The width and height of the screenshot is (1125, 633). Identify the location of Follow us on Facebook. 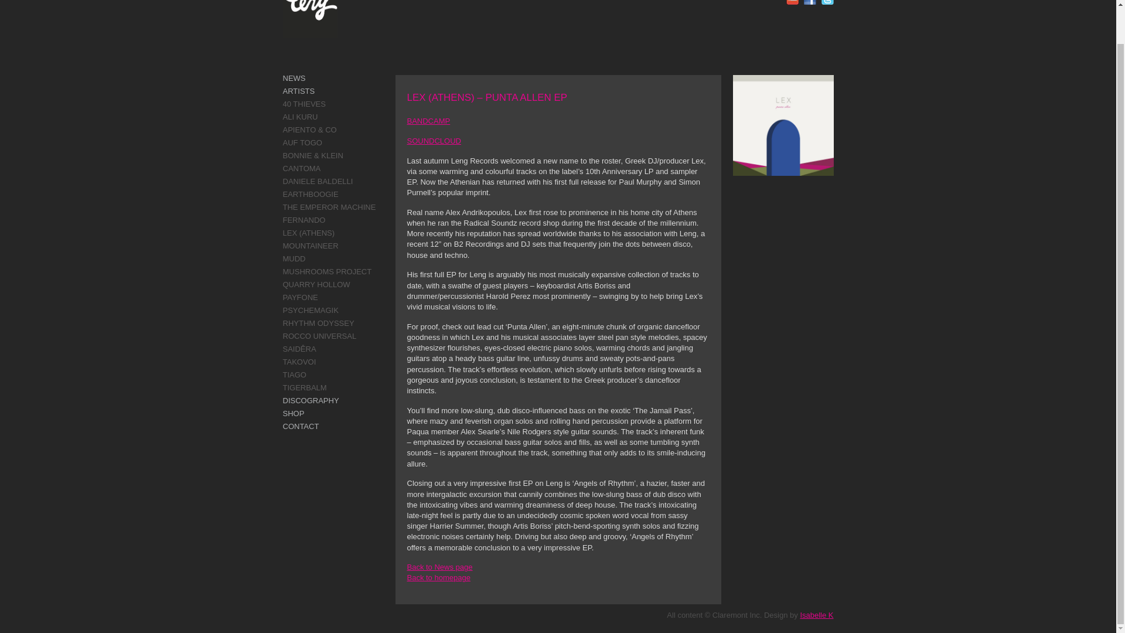
(810, 2).